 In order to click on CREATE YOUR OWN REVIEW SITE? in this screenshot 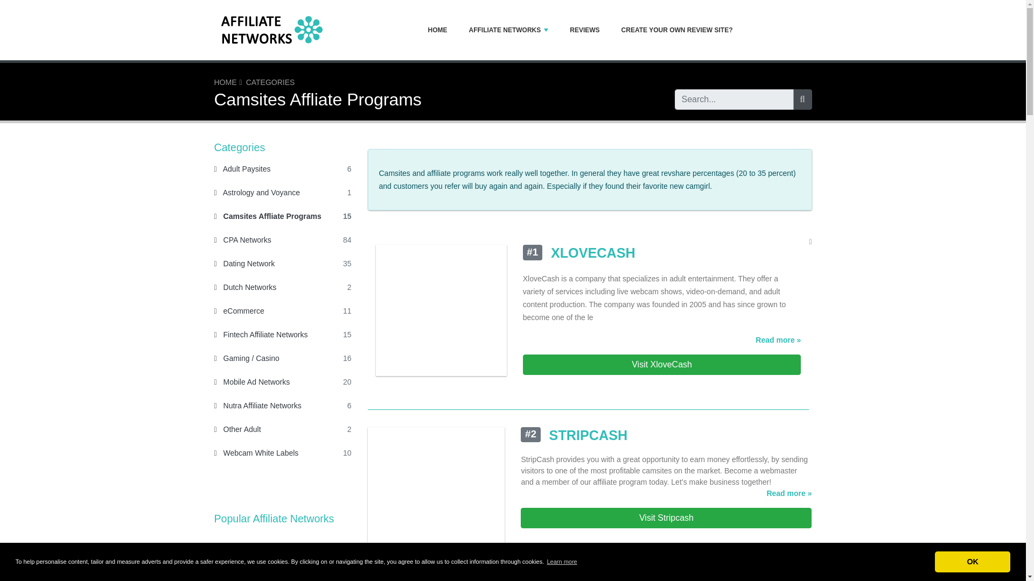, I will do `click(261, 335)`.